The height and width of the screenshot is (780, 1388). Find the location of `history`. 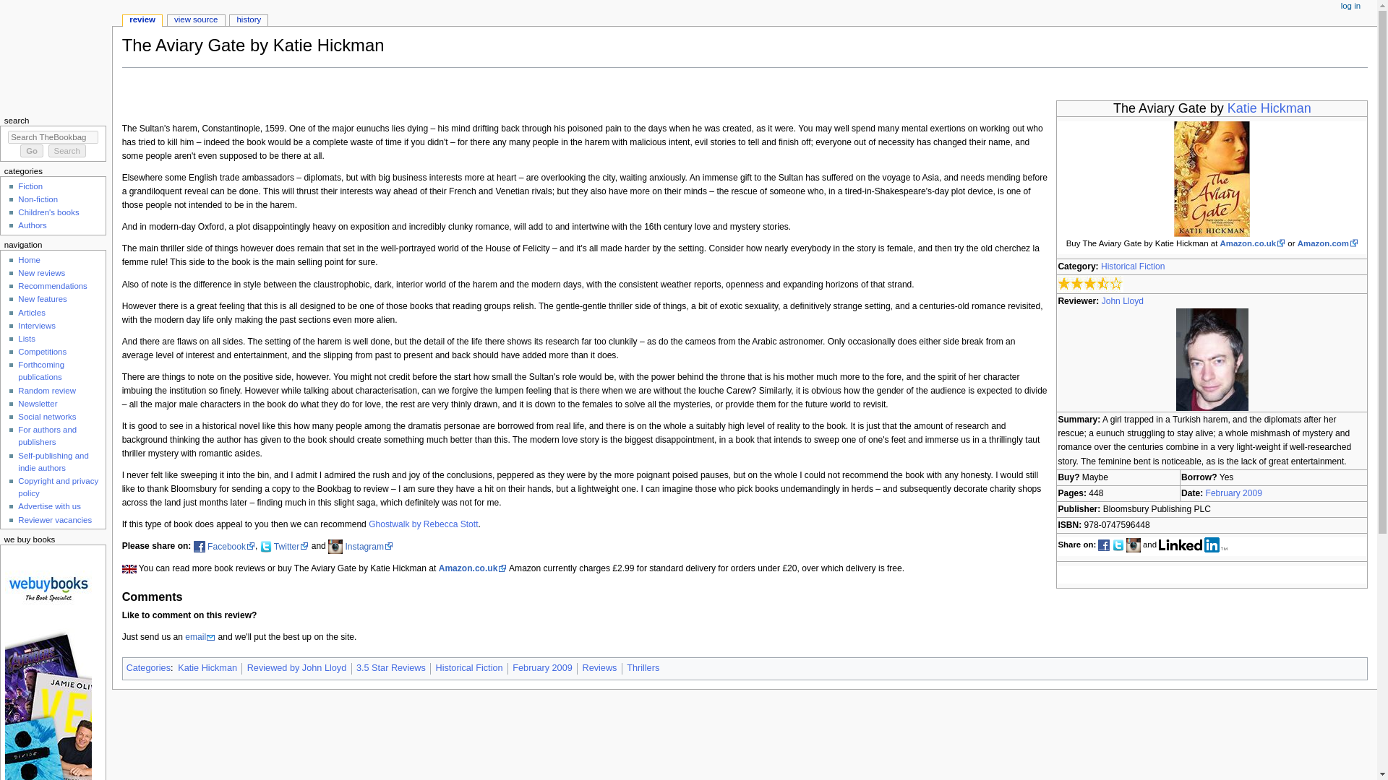

history is located at coordinates (249, 20).